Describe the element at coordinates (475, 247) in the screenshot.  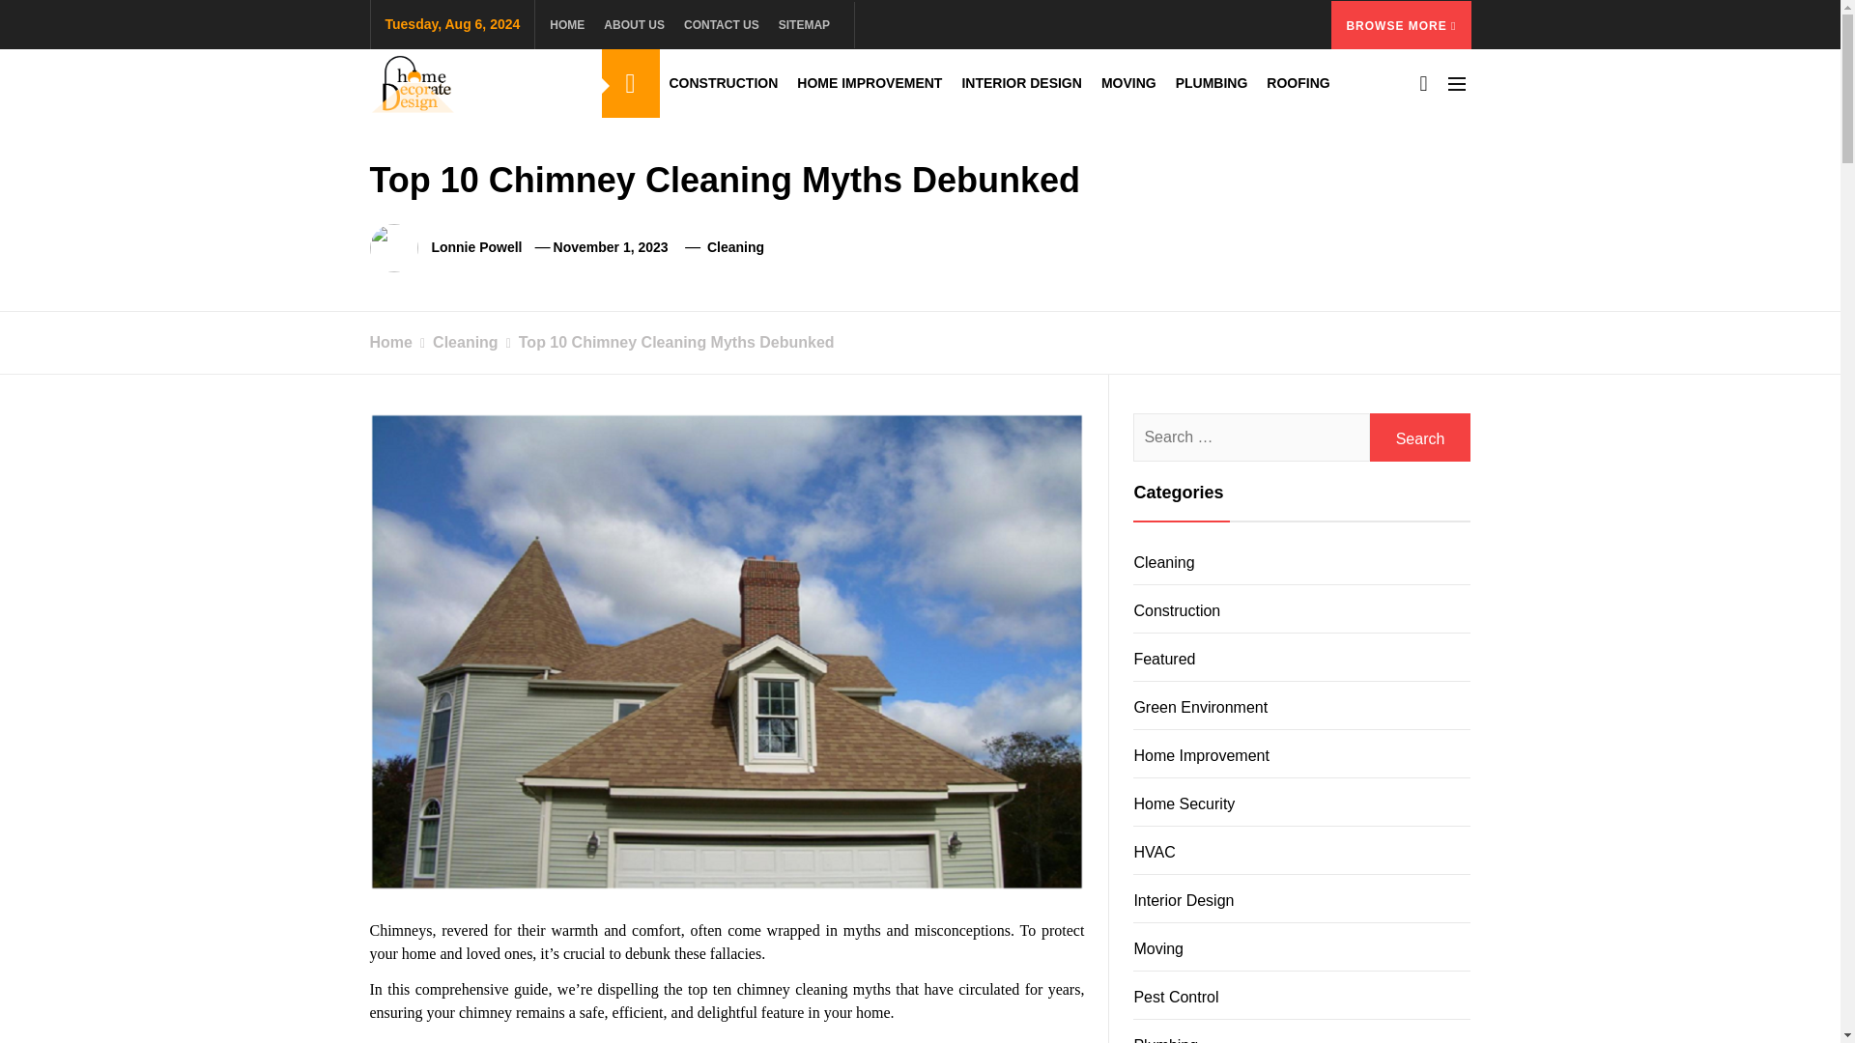
I see `Lonnie Powell` at that location.